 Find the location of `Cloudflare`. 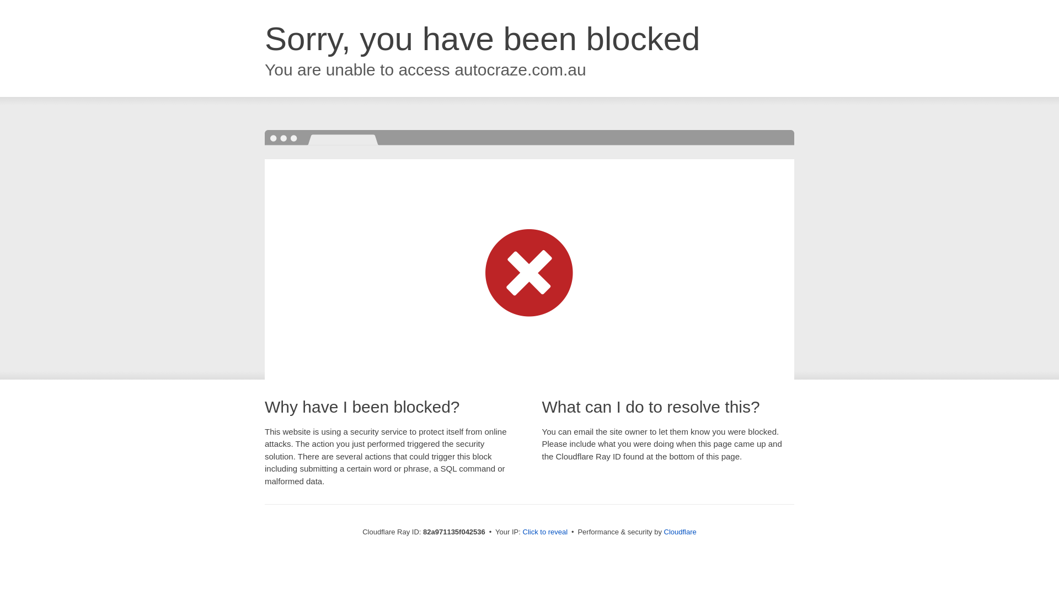

Cloudflare is located at coordinates (681, 532).